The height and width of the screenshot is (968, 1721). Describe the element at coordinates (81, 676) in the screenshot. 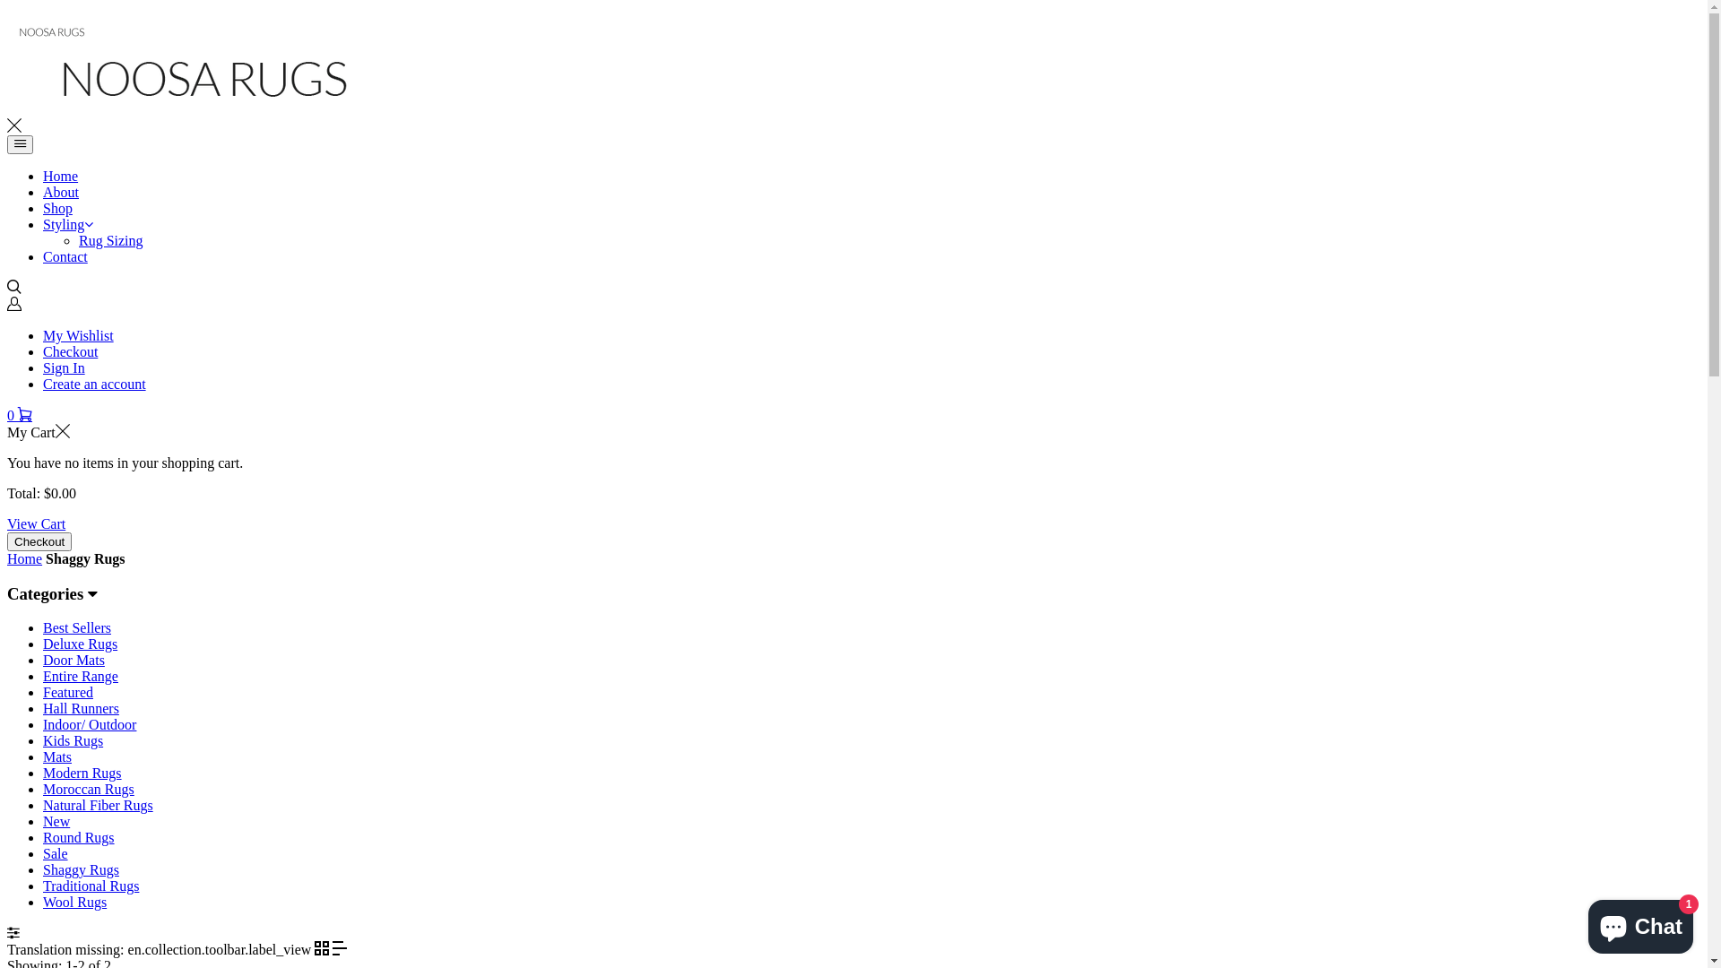

I see `Entire Range` at that location.